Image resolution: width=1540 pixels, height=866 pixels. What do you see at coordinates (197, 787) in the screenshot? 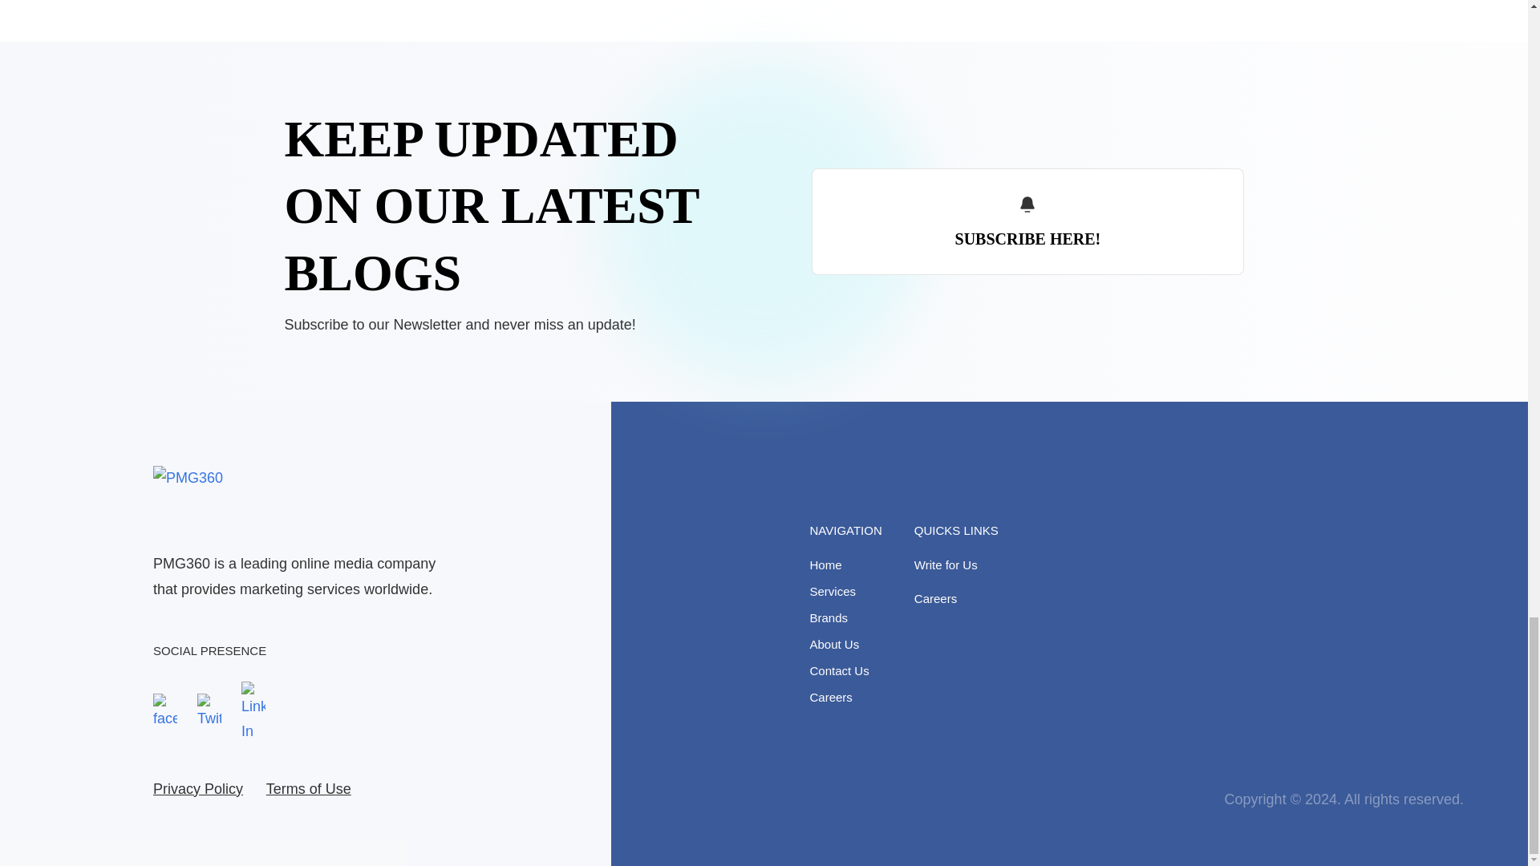
I see `Privacy Policy` at bounding box center [197, 787].